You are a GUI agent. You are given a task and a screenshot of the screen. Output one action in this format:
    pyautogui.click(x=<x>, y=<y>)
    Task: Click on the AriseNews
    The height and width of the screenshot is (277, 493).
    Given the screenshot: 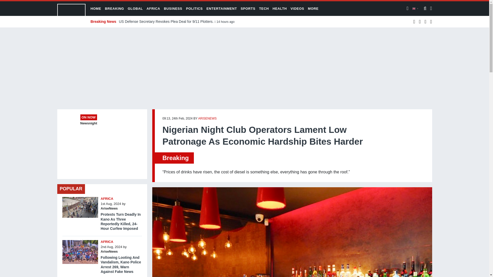 What is the action you would take?
    pyautogui.click(x=109, y=251)
    